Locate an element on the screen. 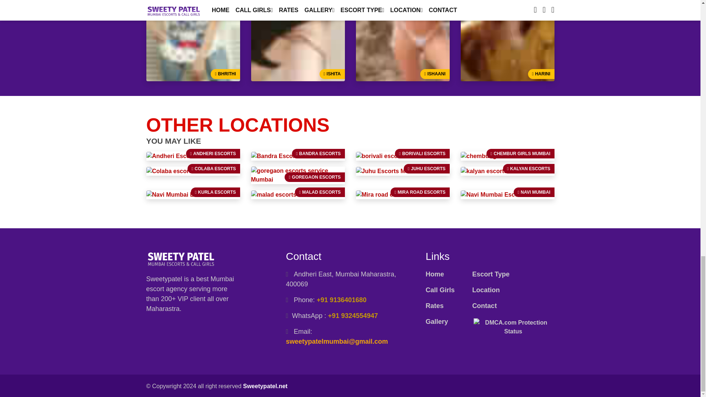 The image size is (706, 397). Home is located at coordinates (435, 274).